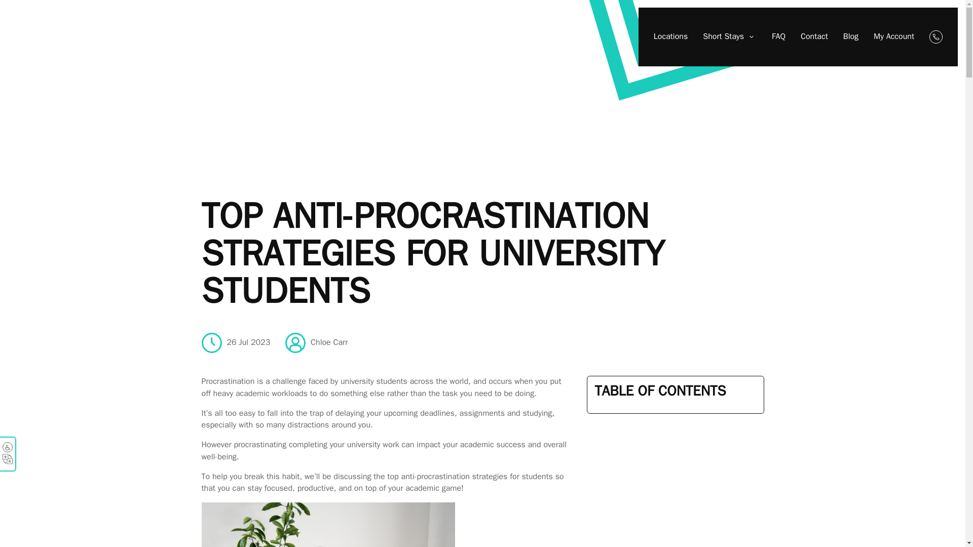 This screenshot has width=973, height=547. What do you see at coordinates (850, 36) in the screenshot?
I see `Blog` at bounding box center [850, 36].